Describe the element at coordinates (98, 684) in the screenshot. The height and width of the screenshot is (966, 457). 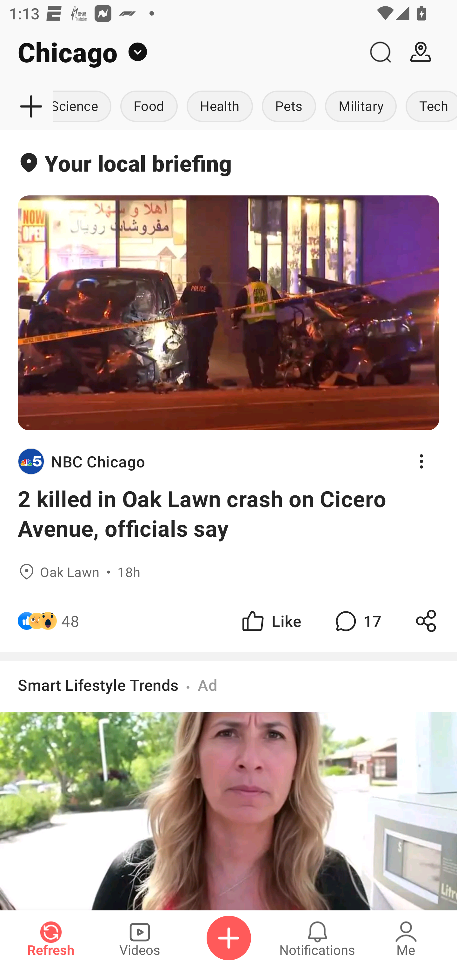
I see `Smart Lifestyle Trends` at that location.